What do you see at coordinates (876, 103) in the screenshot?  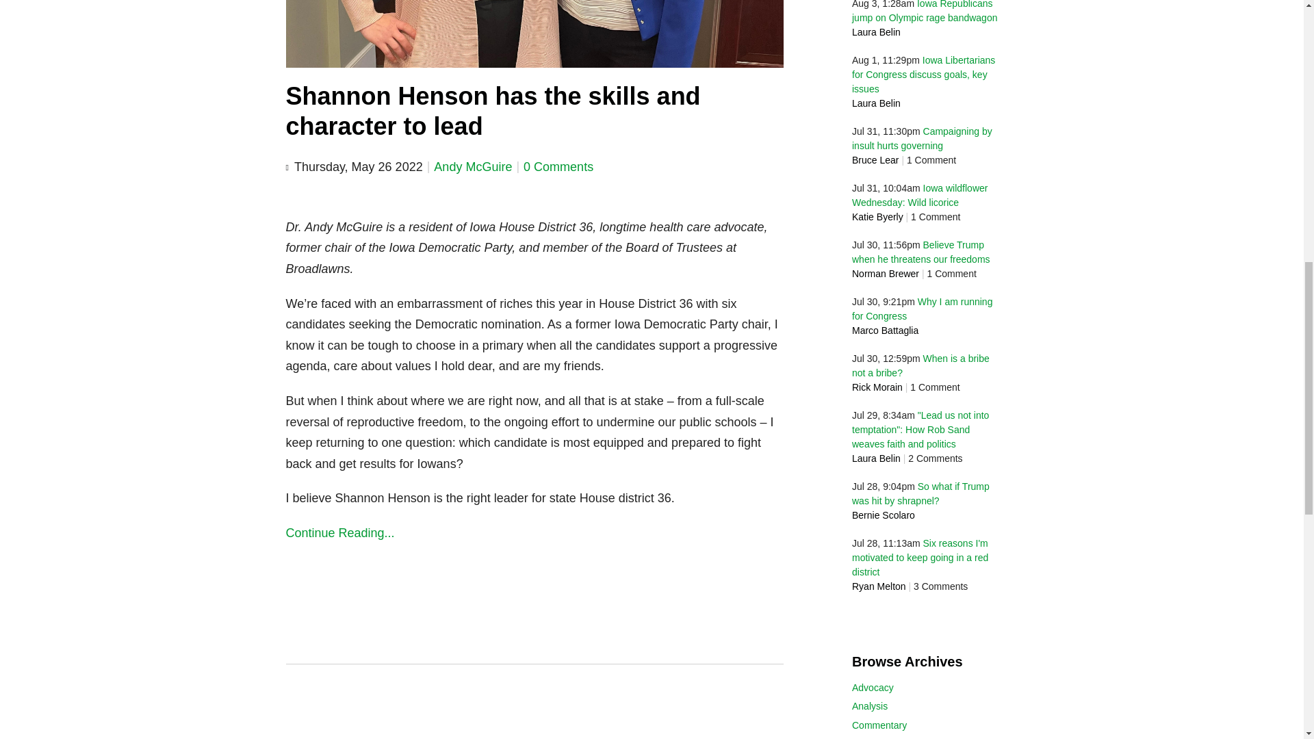 I see `Laura Belin` at bounding box center [876, 103].